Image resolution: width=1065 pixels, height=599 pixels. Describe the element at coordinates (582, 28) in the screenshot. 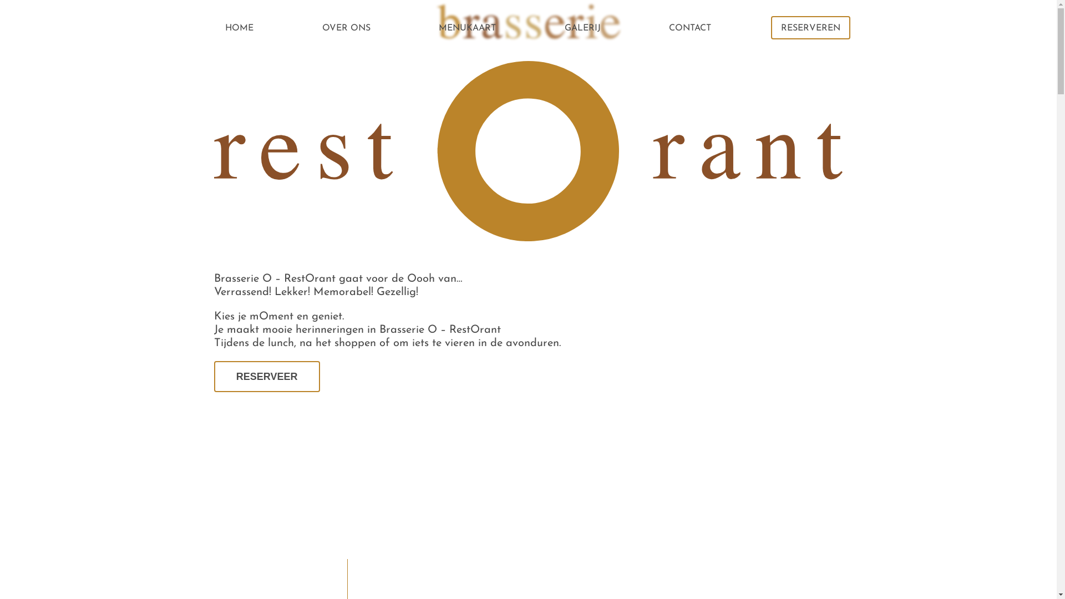

I see `GALERIJ` at that location.